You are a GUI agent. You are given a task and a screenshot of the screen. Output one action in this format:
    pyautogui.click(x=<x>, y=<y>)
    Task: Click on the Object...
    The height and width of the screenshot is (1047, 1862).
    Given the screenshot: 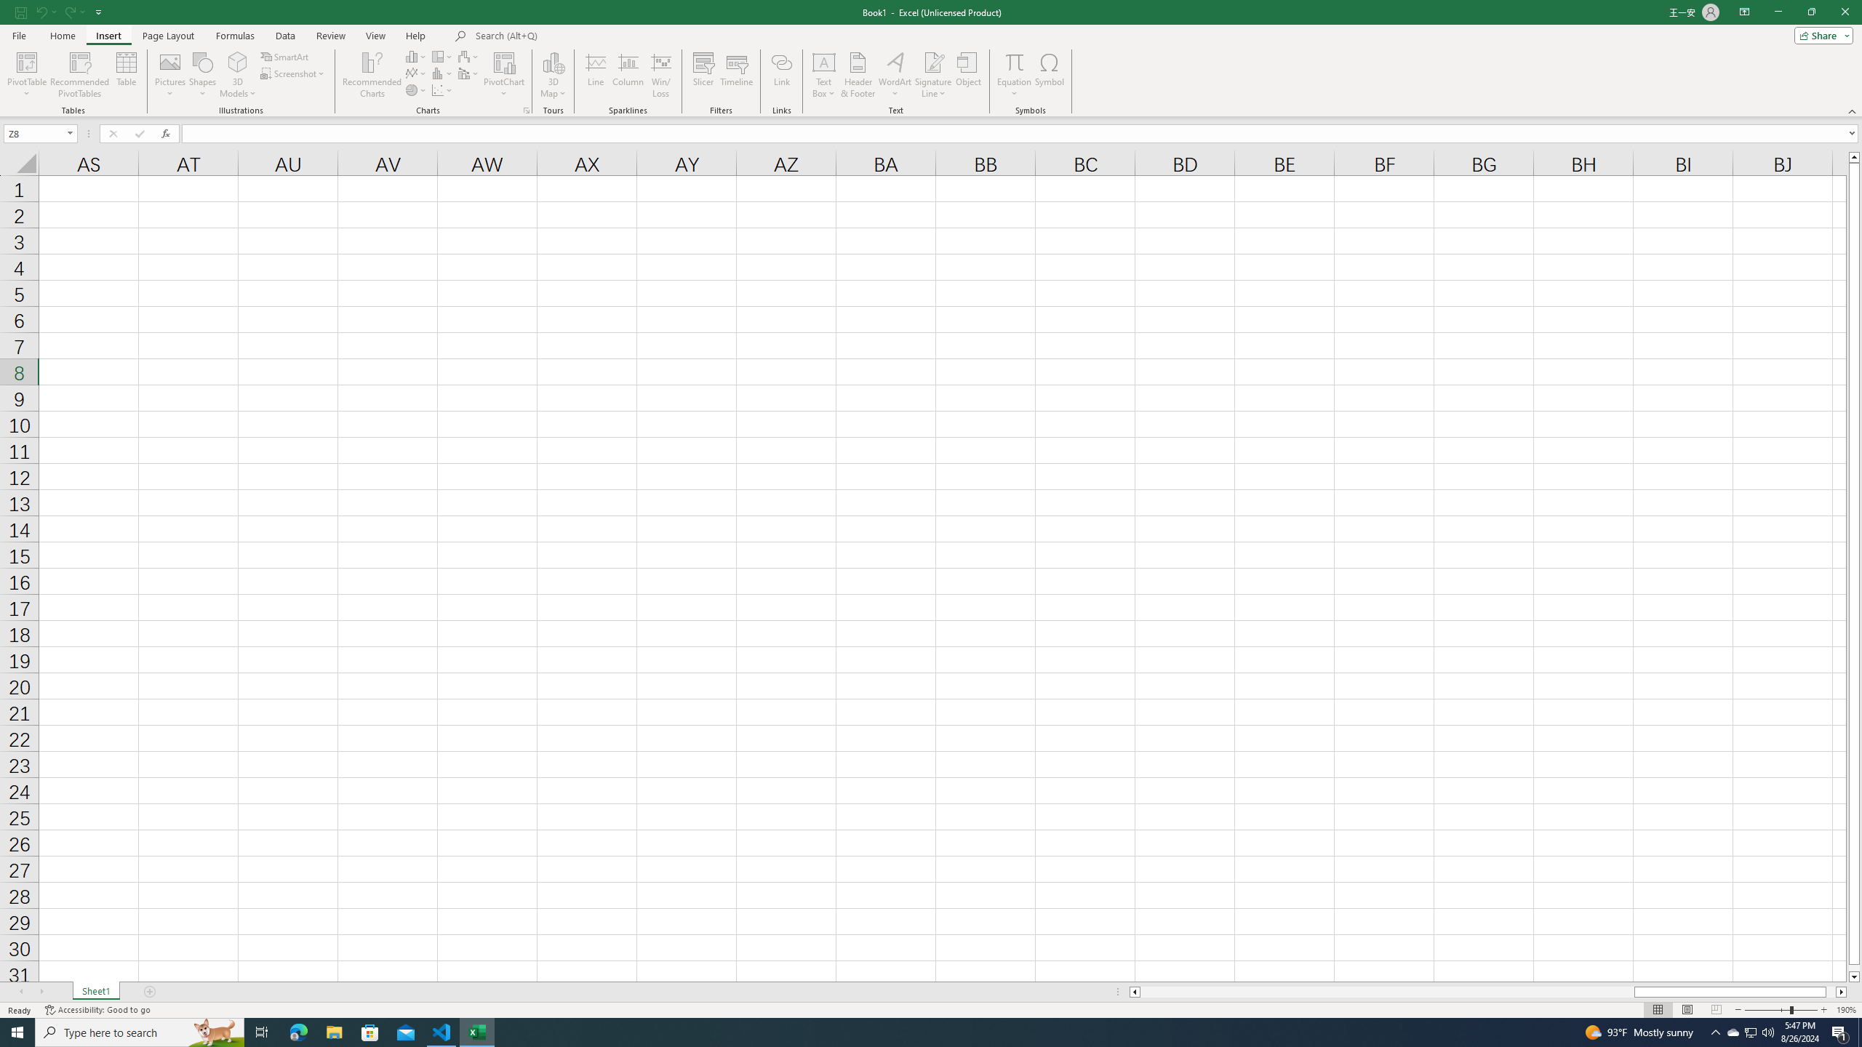 What is the action you would take?
    pyautogui.click(x=969, y=75)
    